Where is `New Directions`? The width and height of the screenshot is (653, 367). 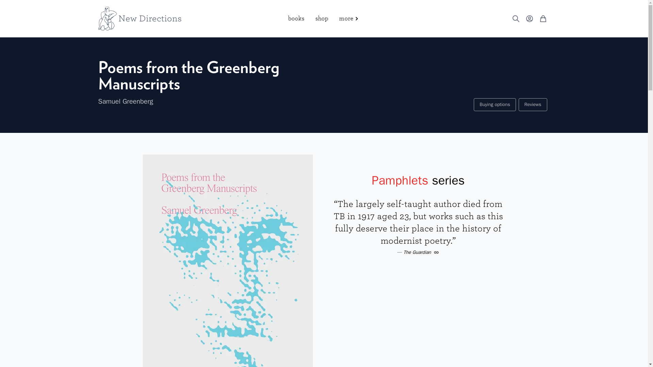
New Directions is located at coordinates (139, 18).